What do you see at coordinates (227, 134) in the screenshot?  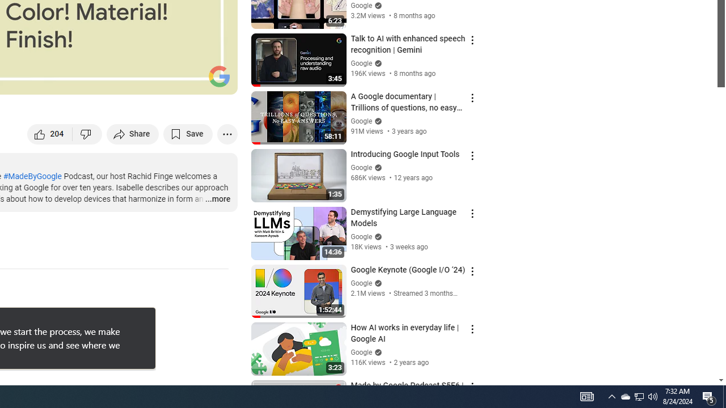 I see `More actions` at bounding box center [227, 134].